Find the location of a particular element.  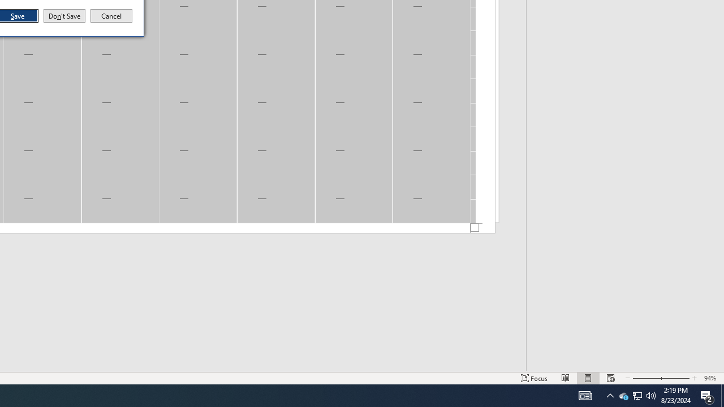

Q2790: 100% is located at coordinates (651, 396).